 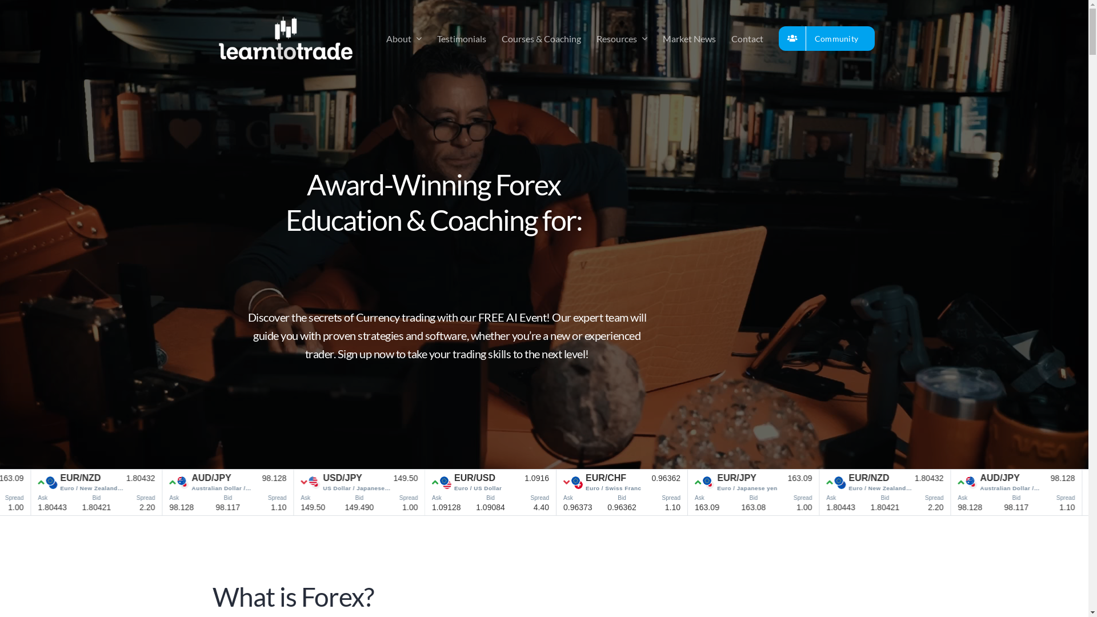 What do you see at coordinates (827, 38) in the screenshot?
I see `Community` at bounding box center [827, 38].